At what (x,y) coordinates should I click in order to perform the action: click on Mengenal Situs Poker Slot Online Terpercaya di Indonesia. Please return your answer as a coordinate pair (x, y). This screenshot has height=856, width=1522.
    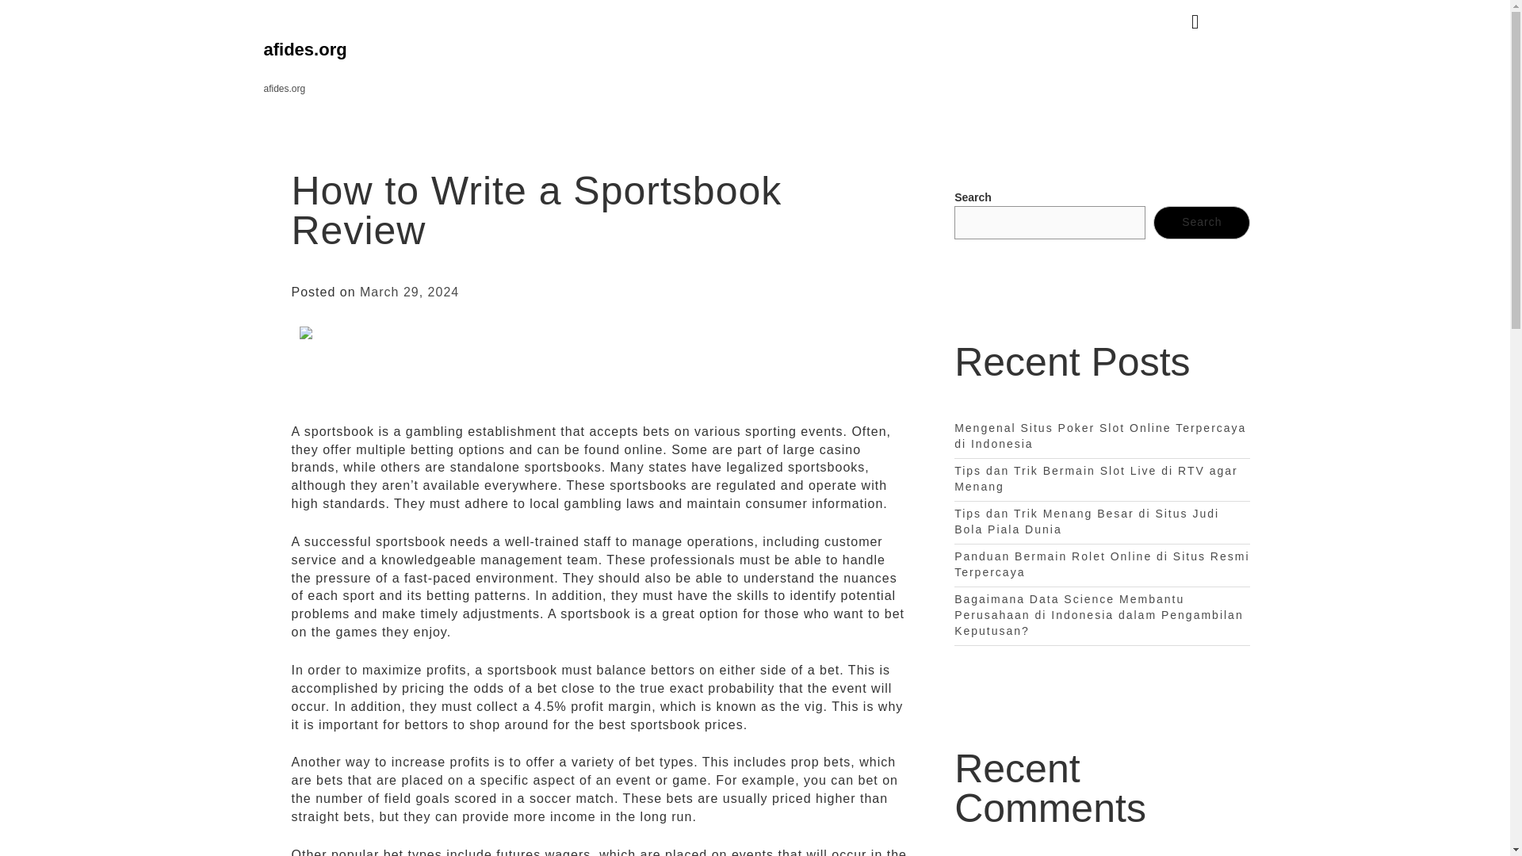
    Looking at the image, I should click on (1100, 436).